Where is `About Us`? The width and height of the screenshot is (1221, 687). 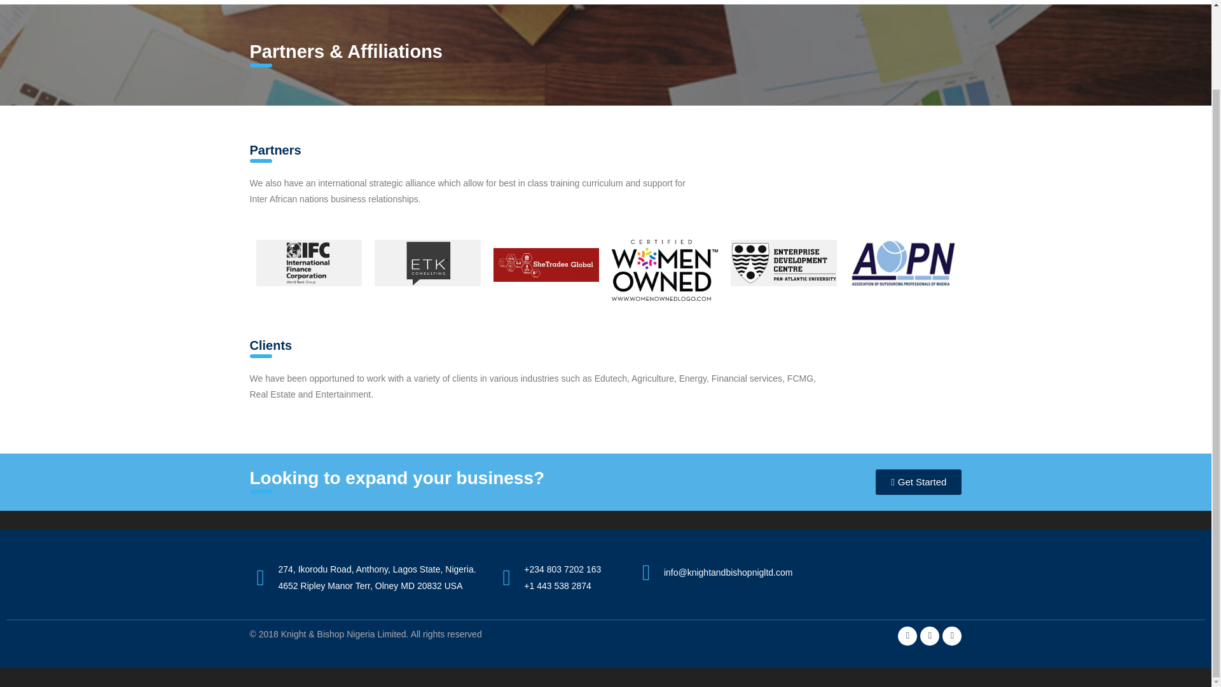 About Us is located at coordinates (652, 2).